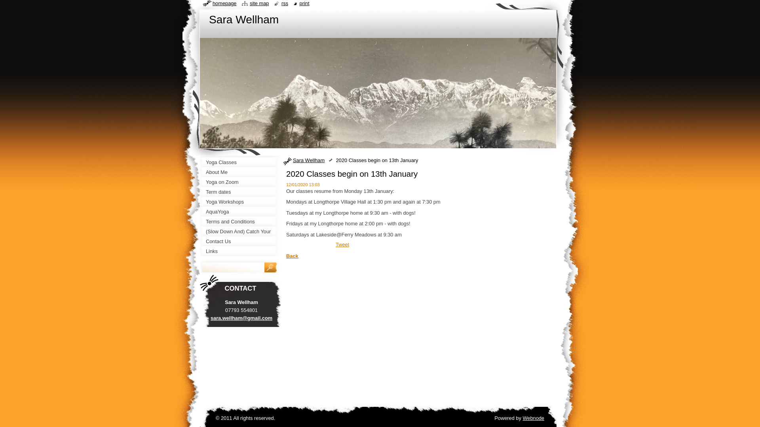  What do you see at coordinates (240, 251) in the screenshot?
I see `Links` at bounding box center [240, 251].